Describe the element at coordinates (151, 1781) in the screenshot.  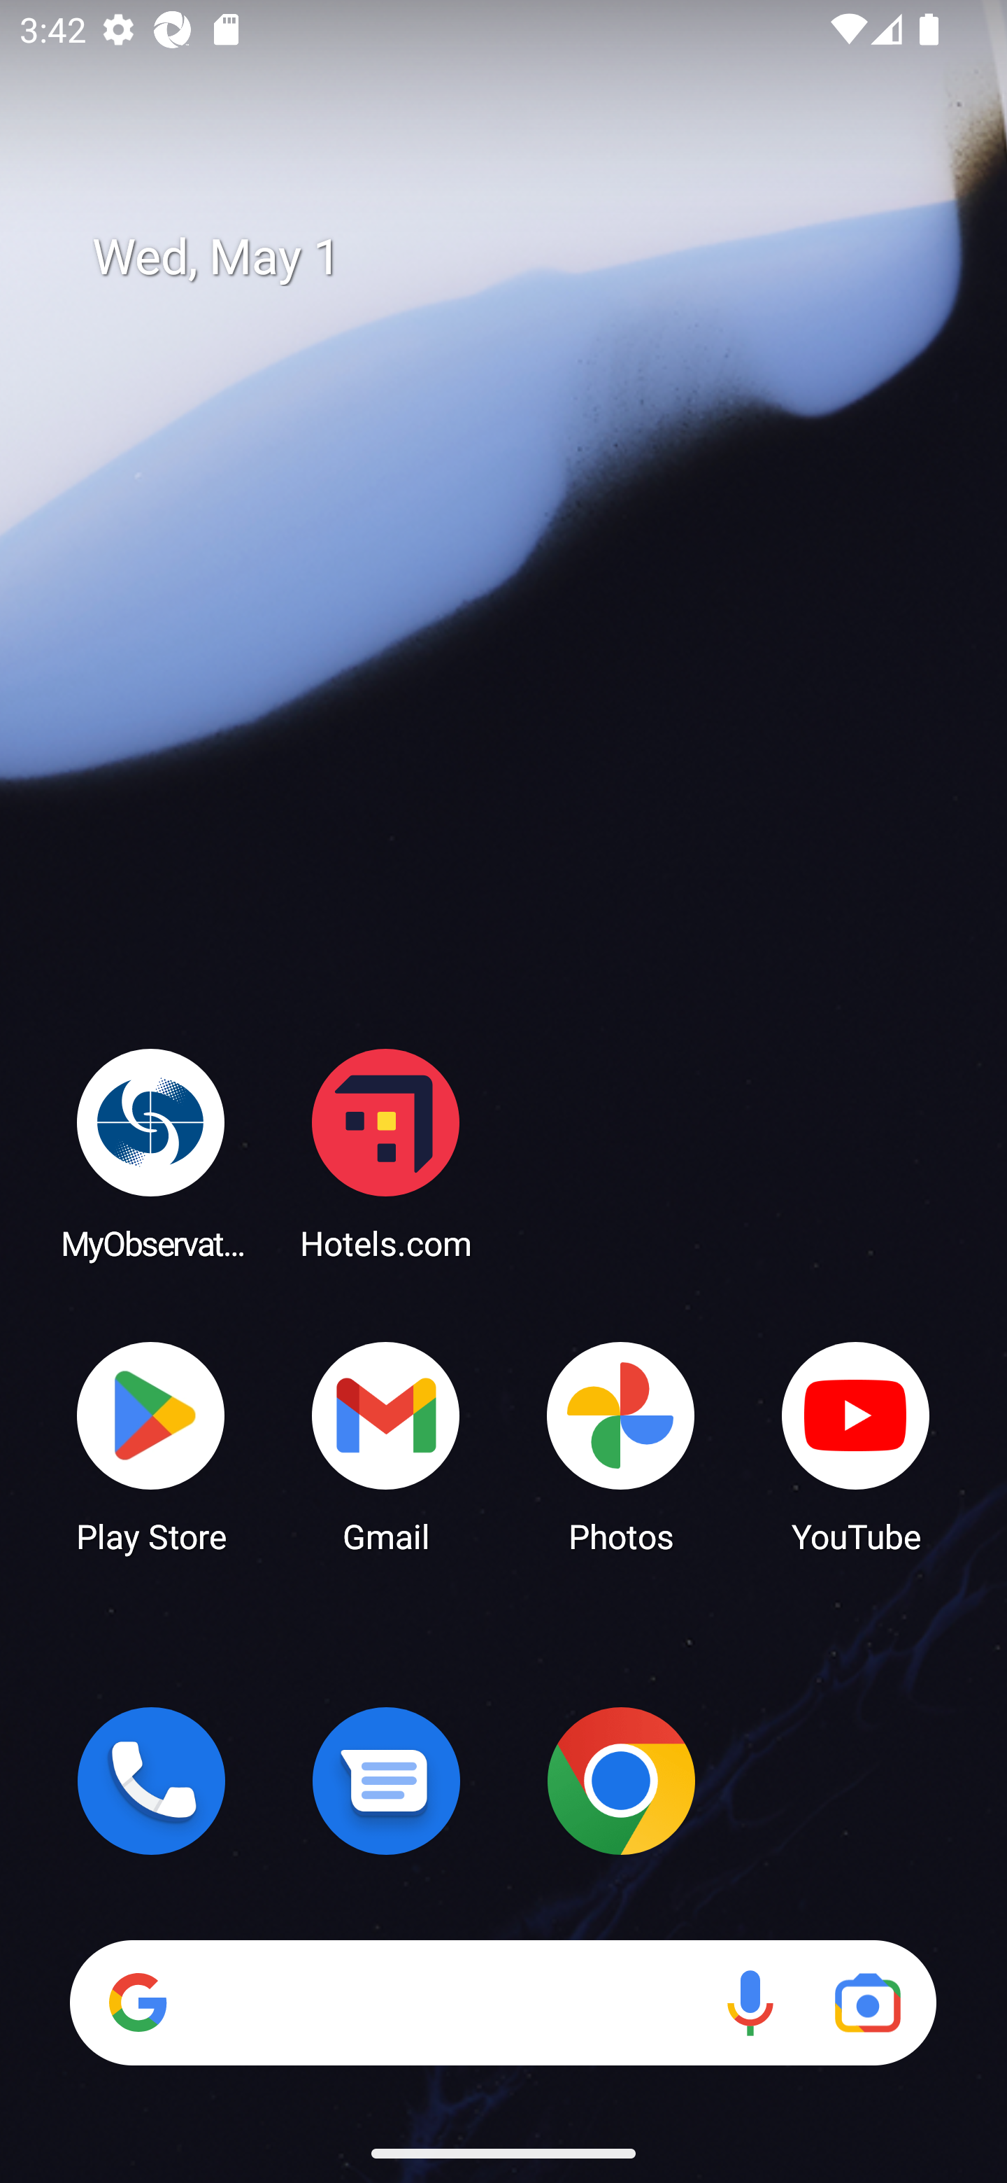
I see `Phone` at that location.